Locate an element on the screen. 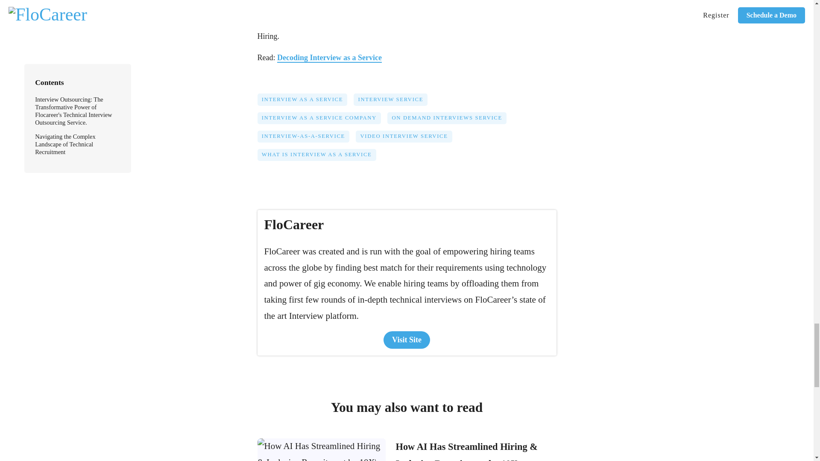 Image resolution: width=820 pixels, height=461 pixels. INTERVIEW AS A SERVICE is located at coordinates (305, 102).